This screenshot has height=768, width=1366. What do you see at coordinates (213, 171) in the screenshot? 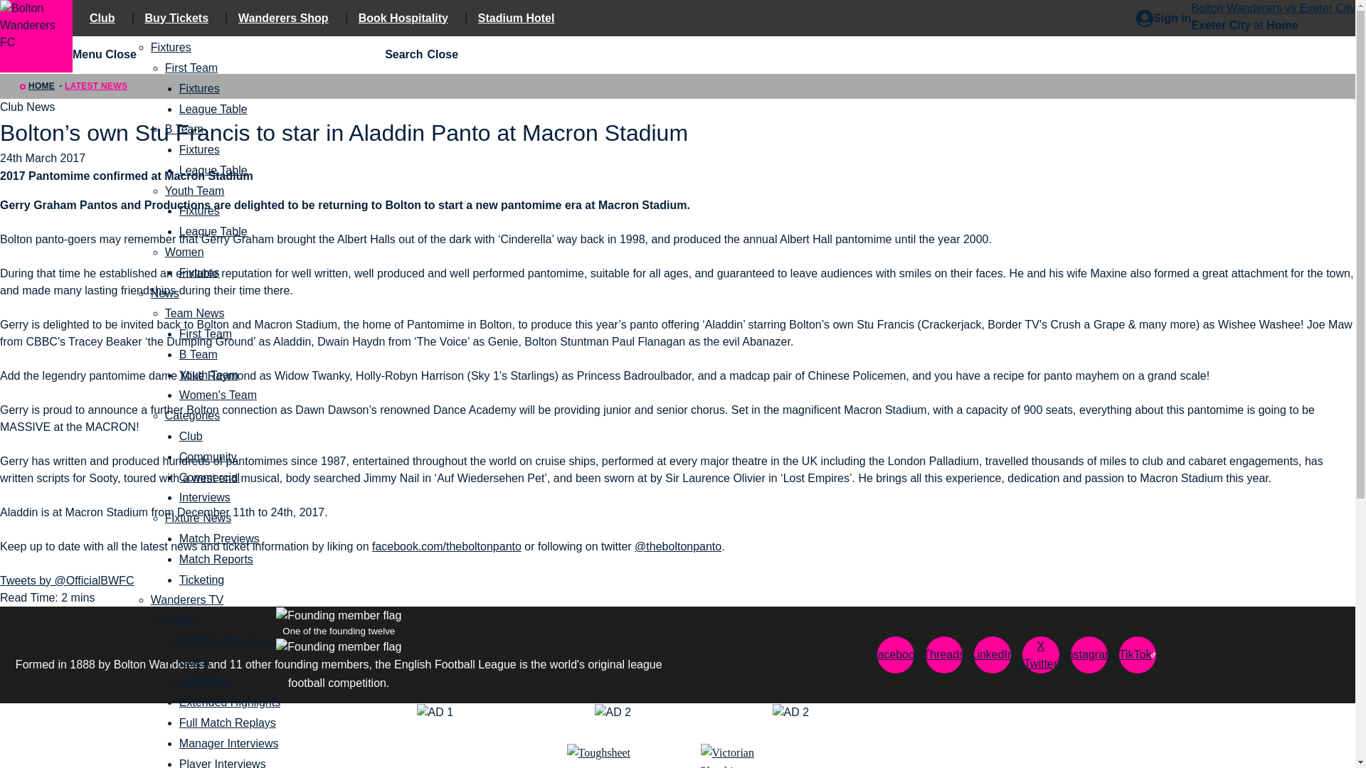
I see `League Table` at bounding box center [213, 171].